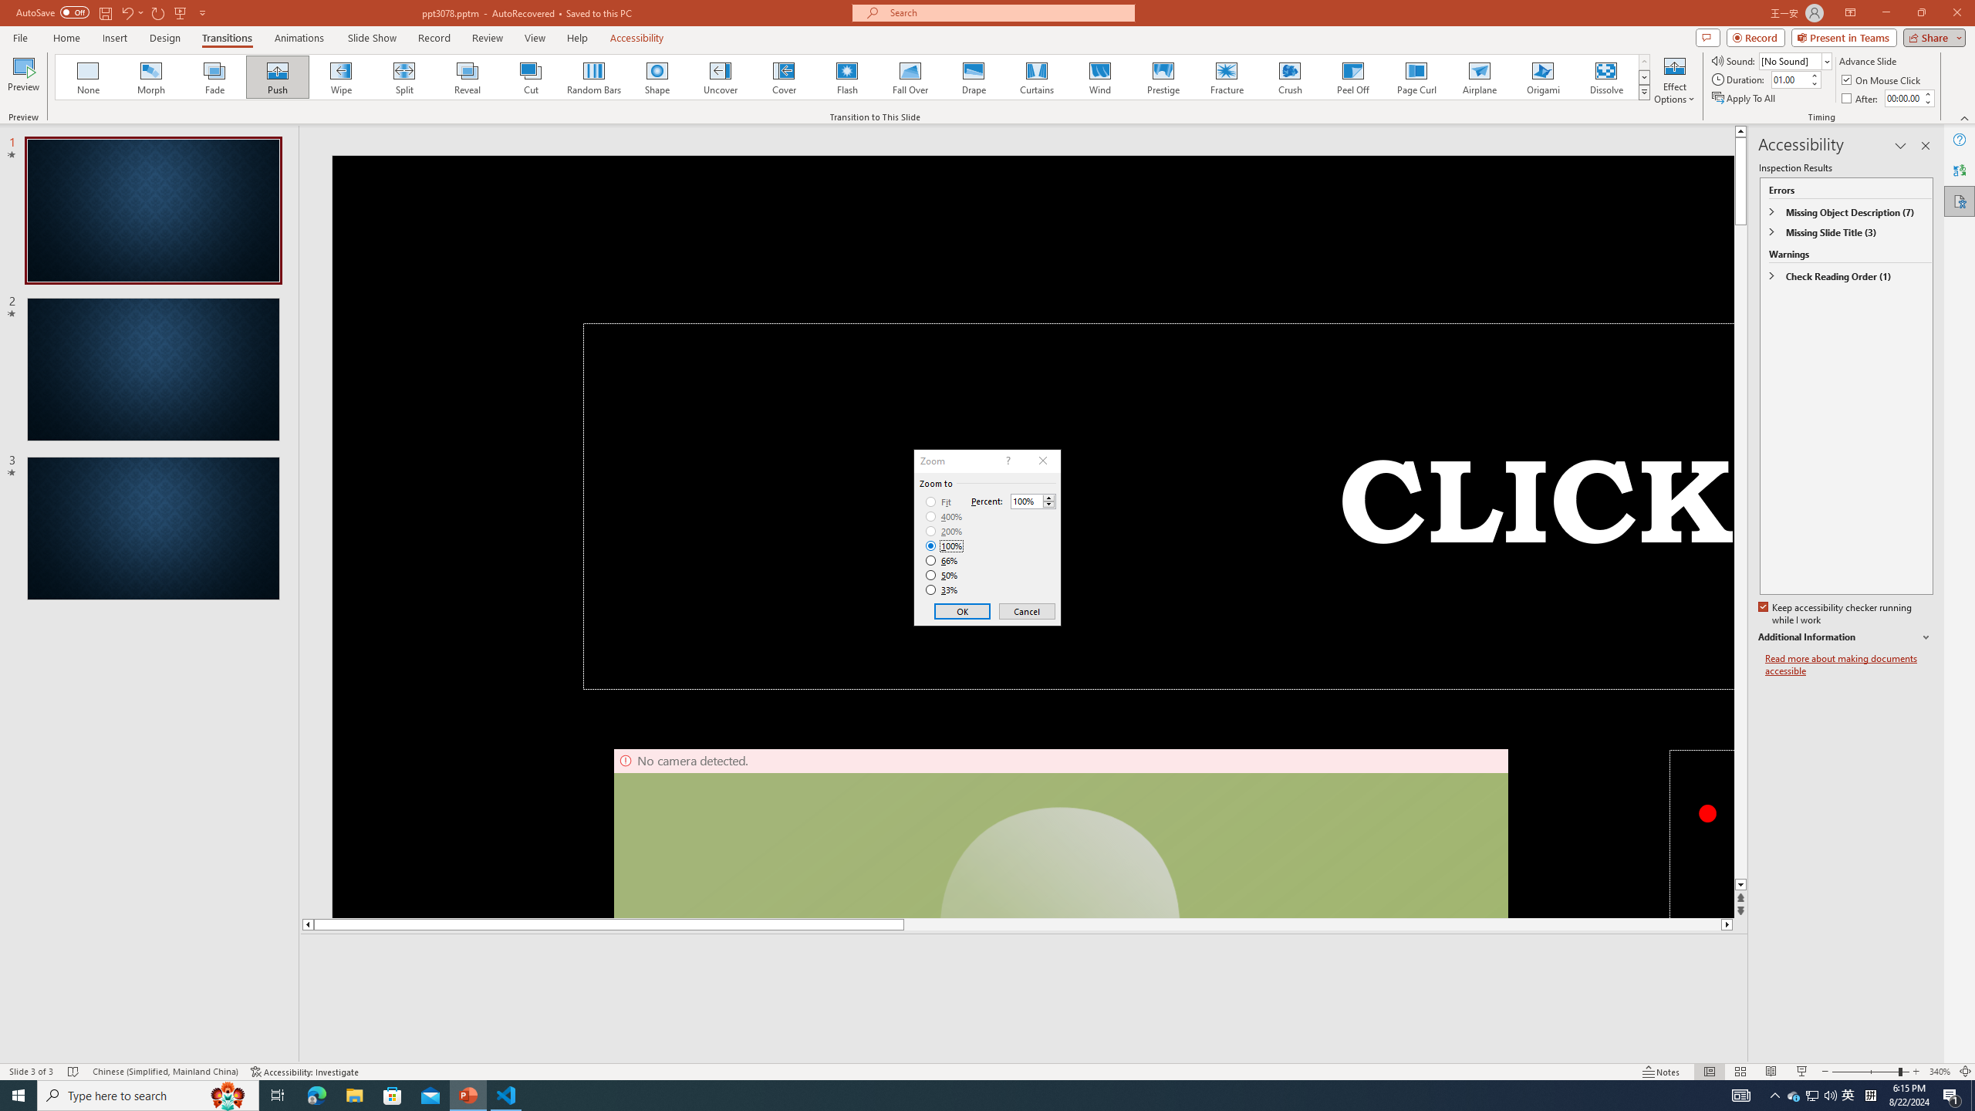 This screenshot has height=1111, width=1975. I want to click on Crush, so click(1289, 77).